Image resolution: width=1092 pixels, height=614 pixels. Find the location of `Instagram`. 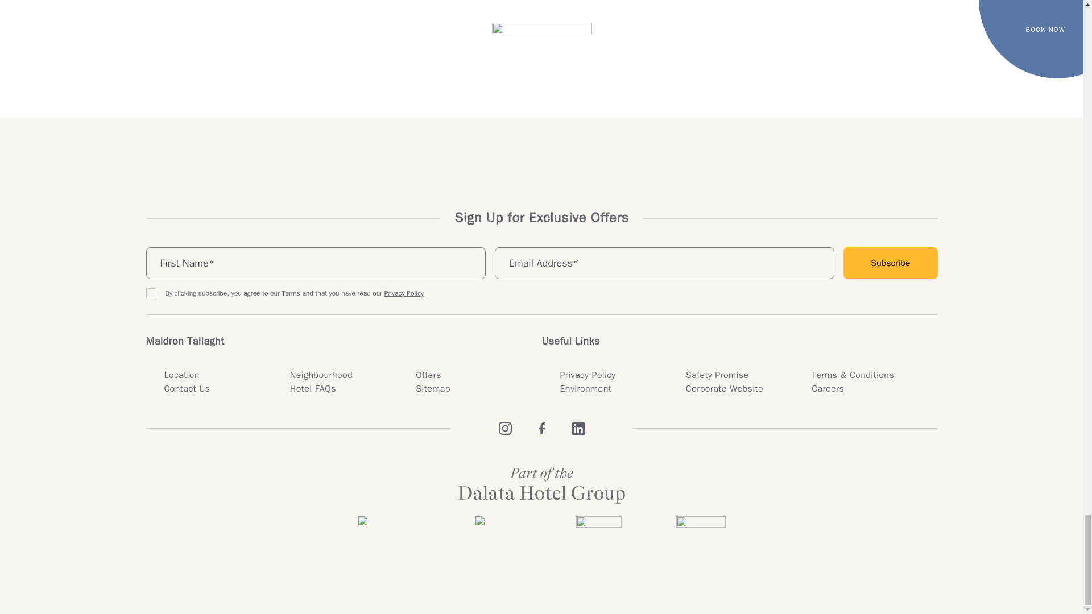

Instagram is located at coordinates (505, 429).